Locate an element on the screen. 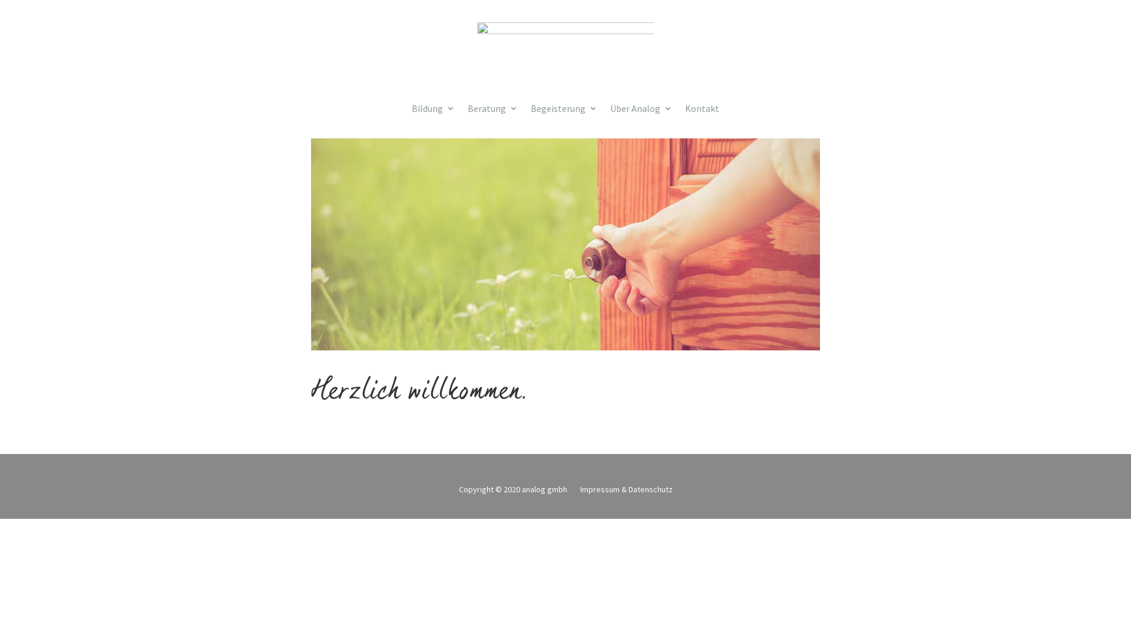 The width and height of the screenshot is (1131, 636). Bildung is located at coordinates (434, 111).